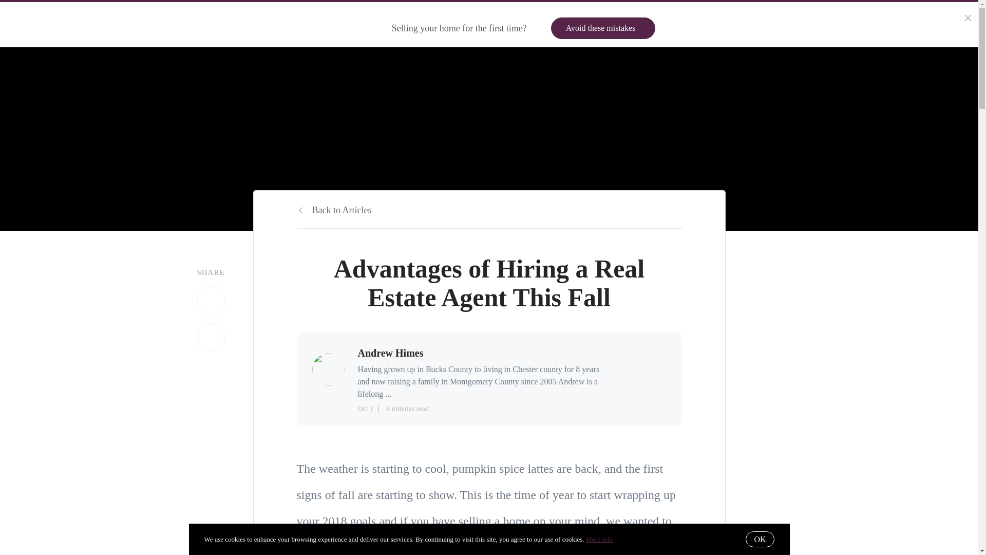  I want to click on Back to Articles, so click(334, 210).